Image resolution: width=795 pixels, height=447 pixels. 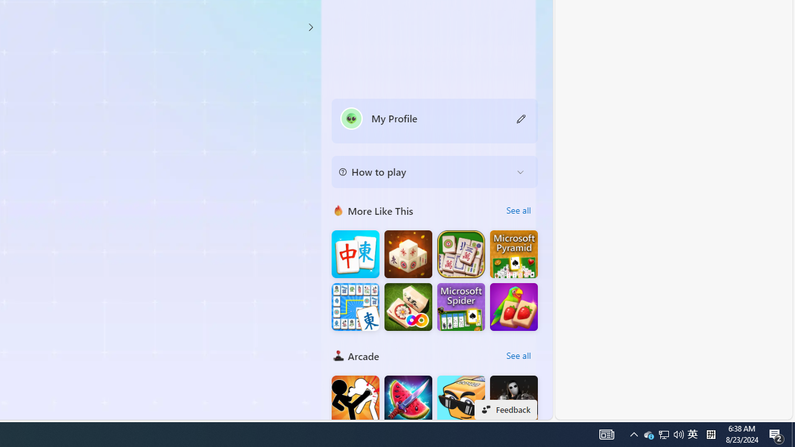 I want to click on Mahjong FRVR, so click(x=408, y=307).